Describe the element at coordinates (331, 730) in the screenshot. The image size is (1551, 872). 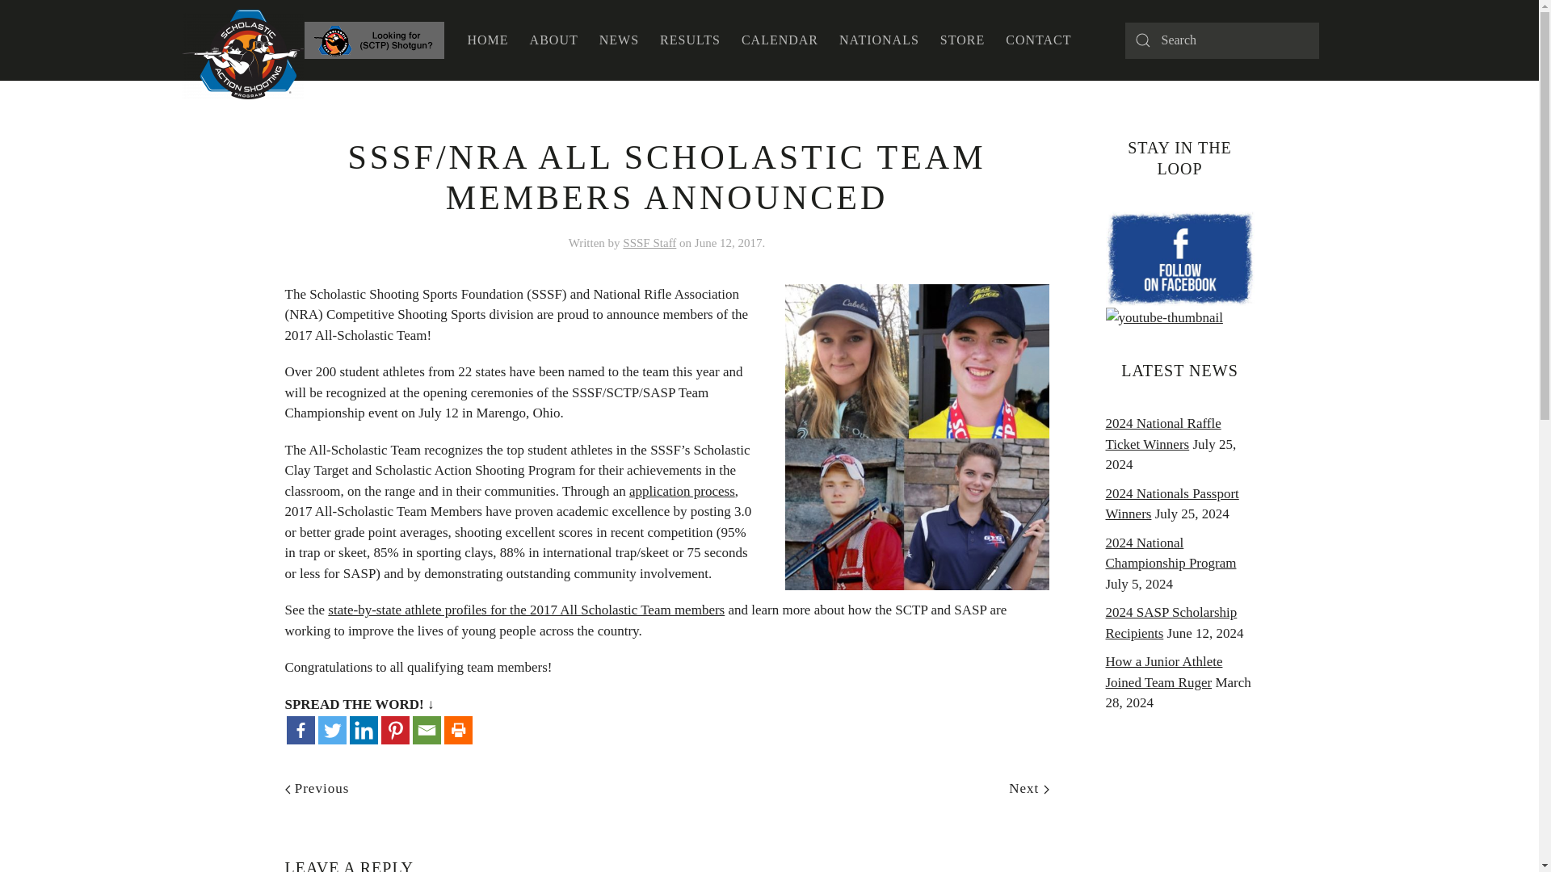
I see `Twitter` at that location.